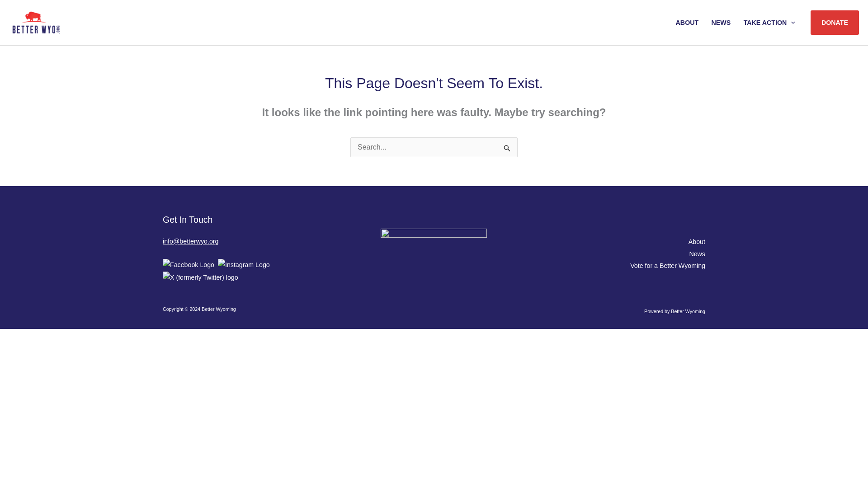  What do you see at coordinates (769, 23) in the screenshot?
I see `TAKE ACTION` at bounding box center [769, 23].